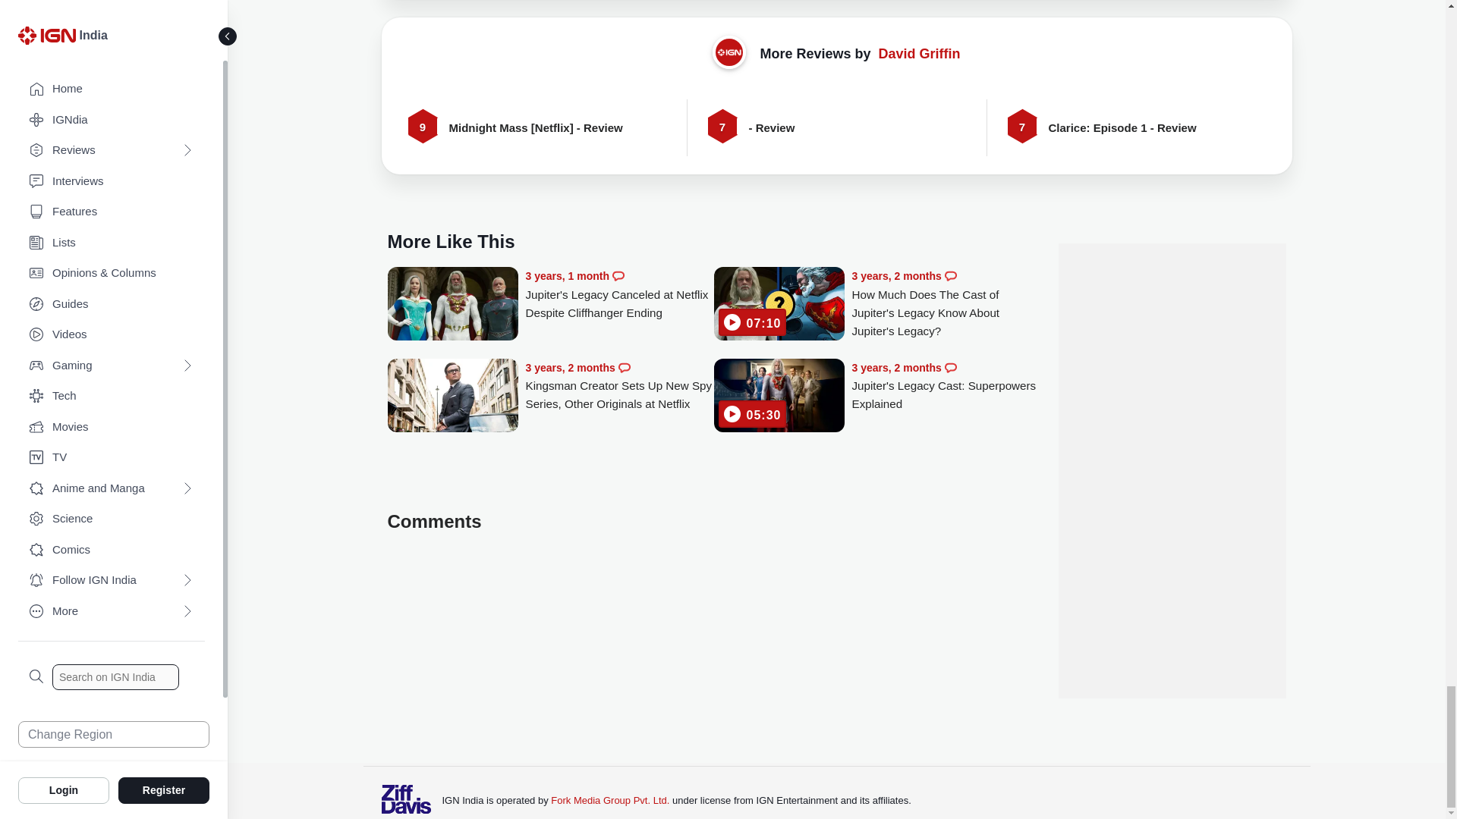 This screenshot has height=819, width=1457. Describe the element at coordinates (946, 387) in the screenshot. I see `Jupiter's Legacy Cast: Superpowers Explained` at that location.